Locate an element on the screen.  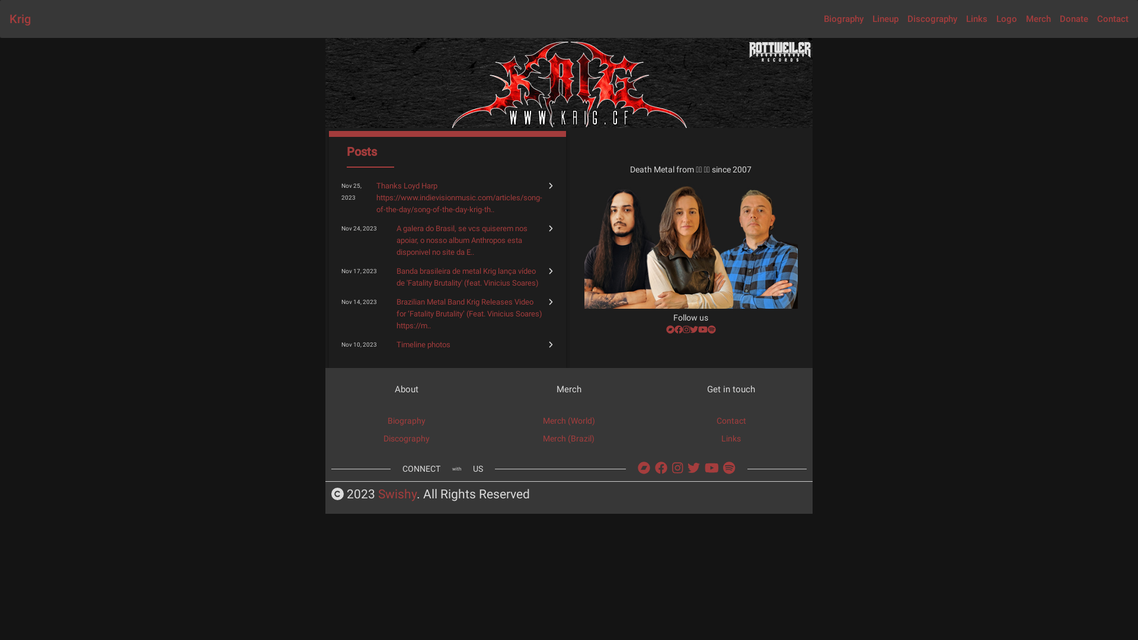
Swishy is located at coordinates (397, 495).